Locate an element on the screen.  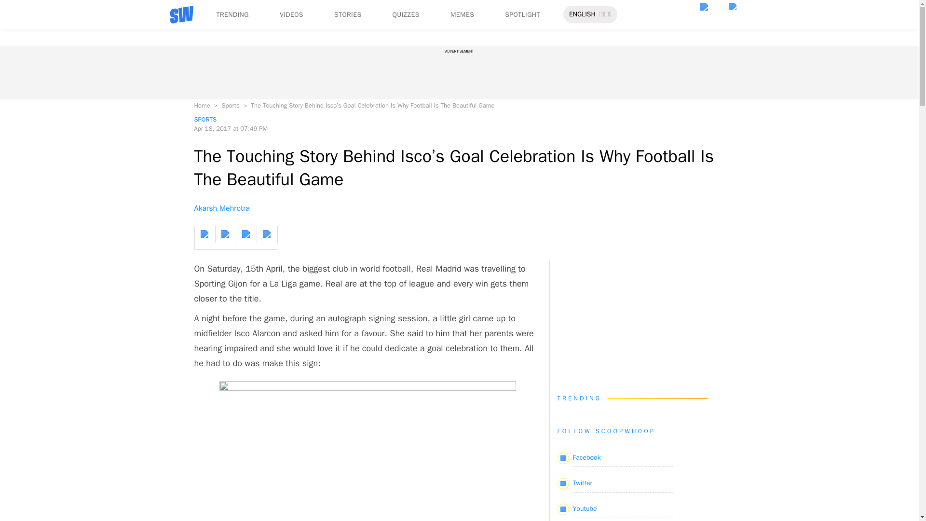
MEMES is located at coordinates (462, 14).